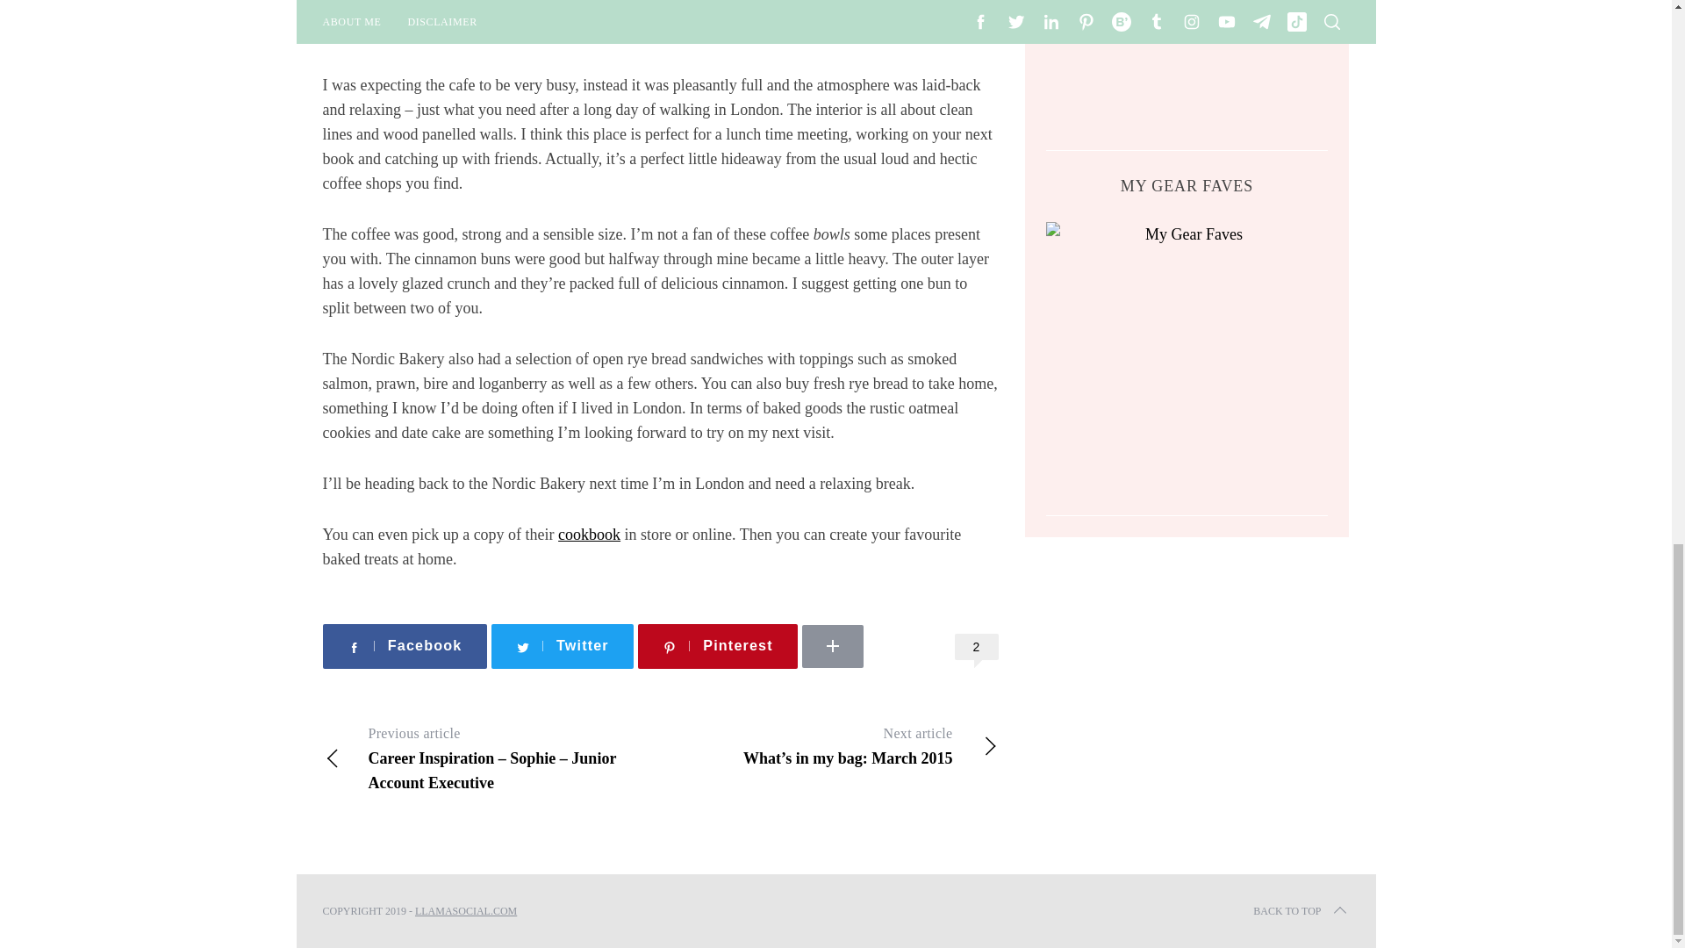  I want to click on LINKEDIN, so click(885, 618).